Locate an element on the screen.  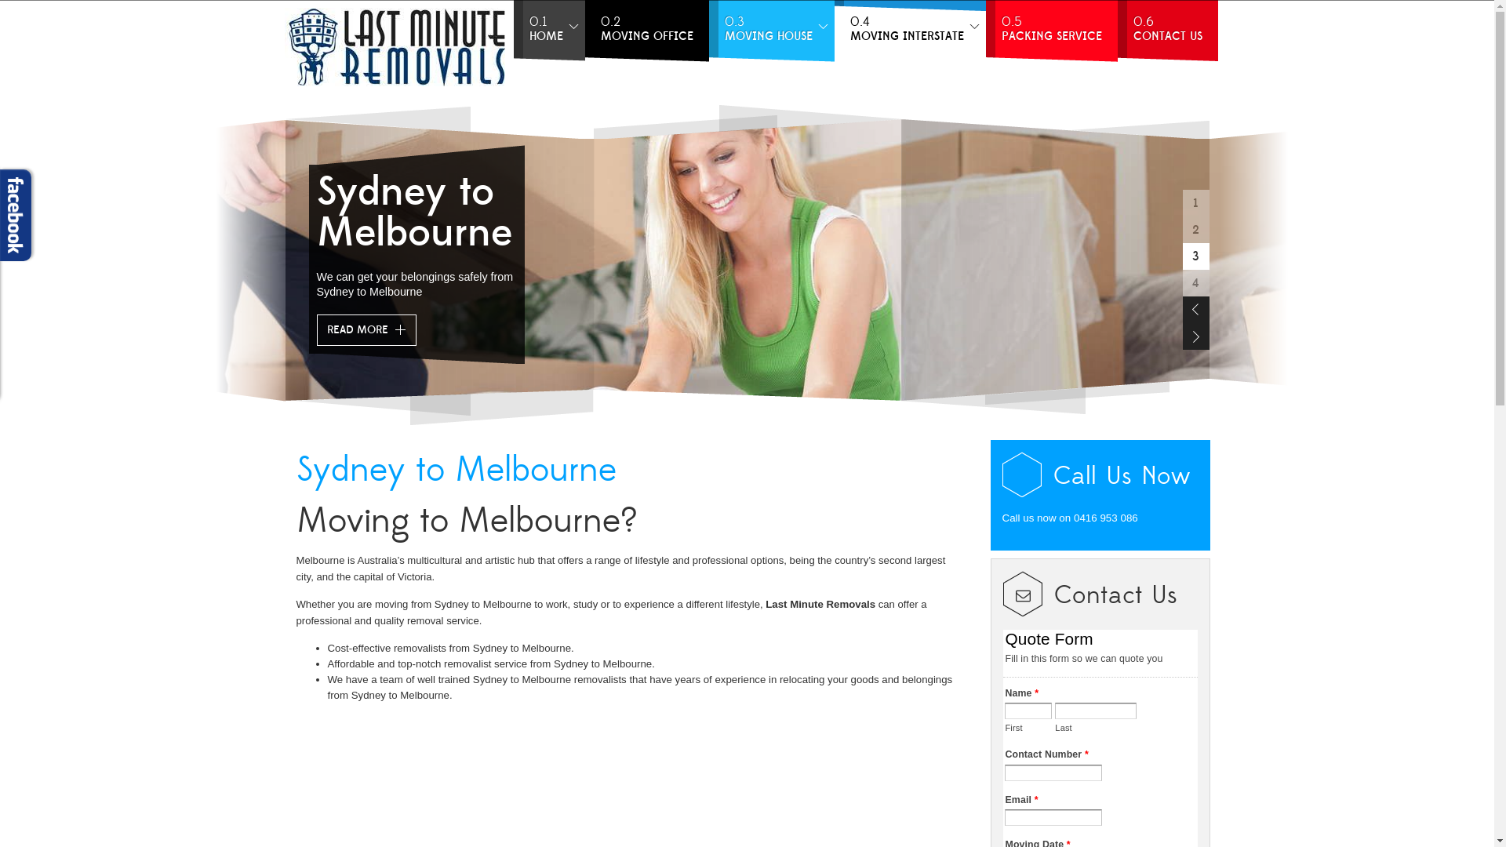
0.5
PACKING SERVICE is located at coordinates (1051, 31).